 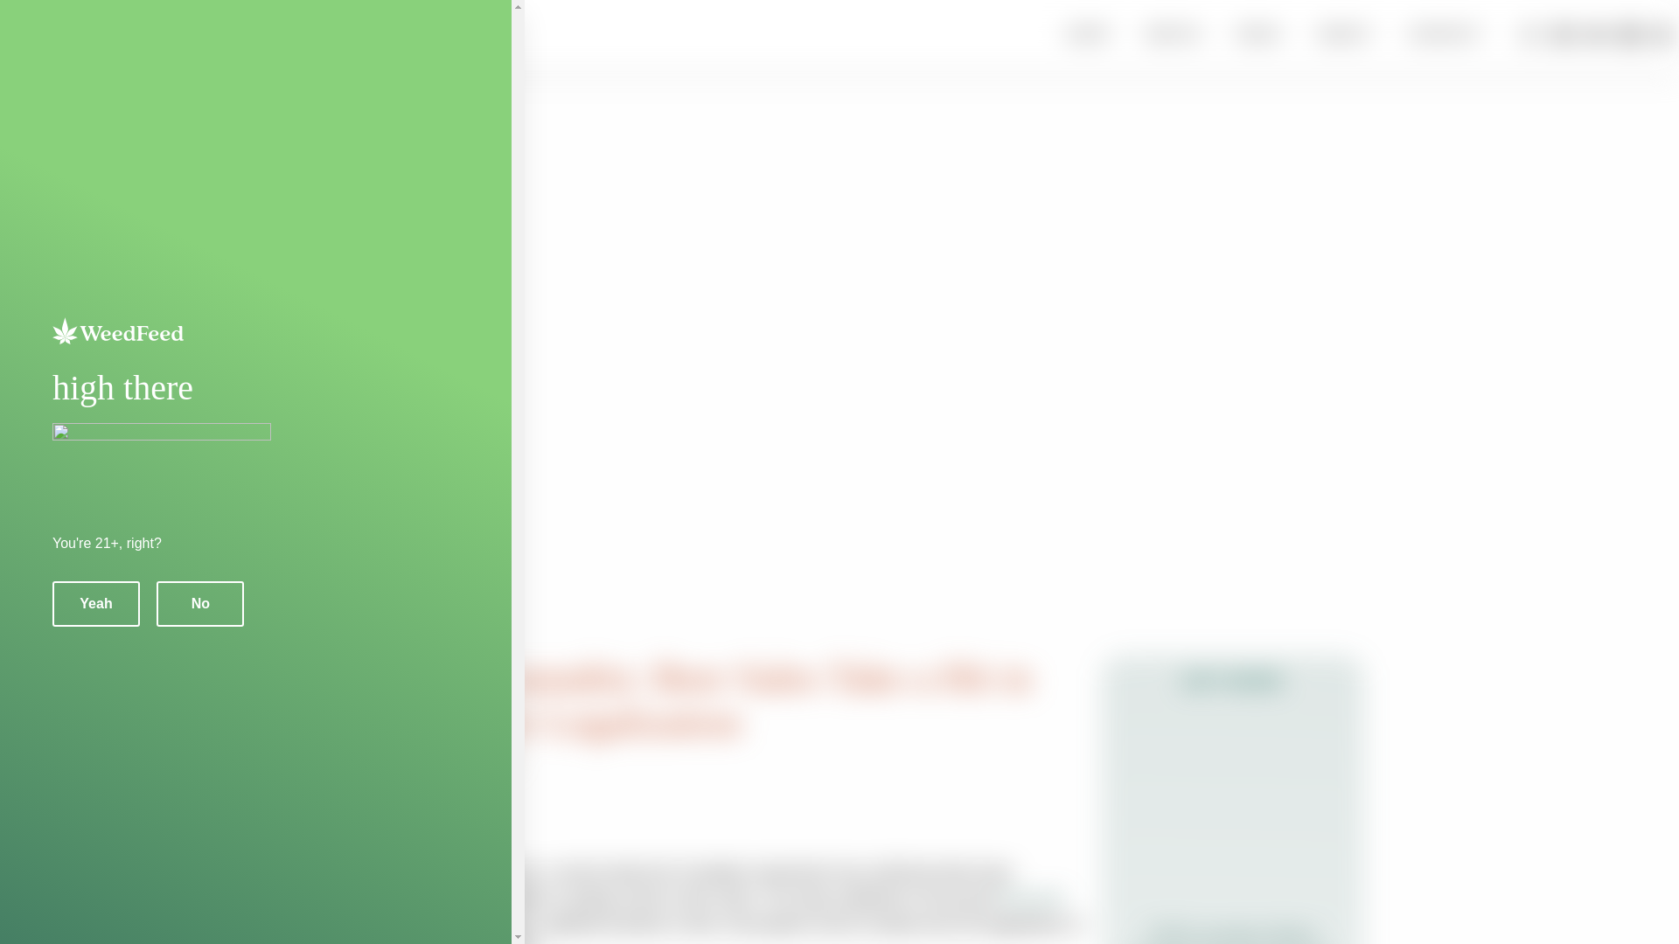 What do you see at coordinates (95, 604) in the screenshot?
I see `Yeah` at bounding box center [95, 604].